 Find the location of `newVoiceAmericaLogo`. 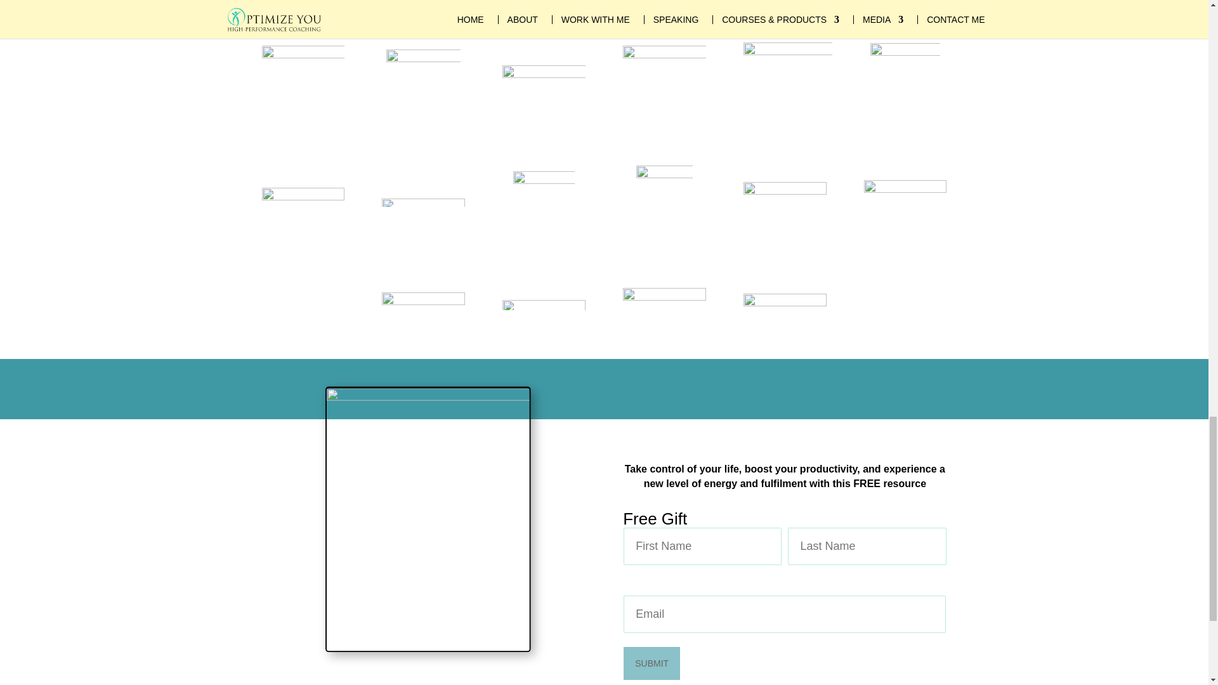

newVoiceAmericaLogo is located at coordinates (422, 203).